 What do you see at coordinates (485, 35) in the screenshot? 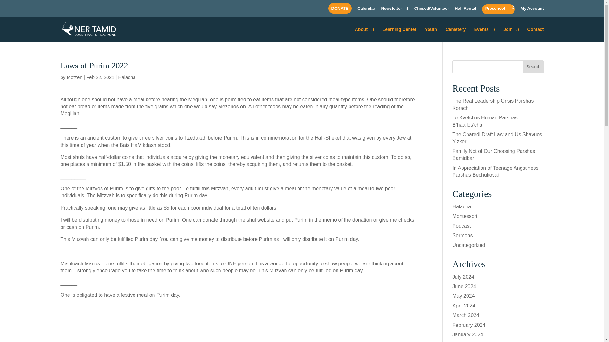
I see `Events` at bounding box center [485, 35].